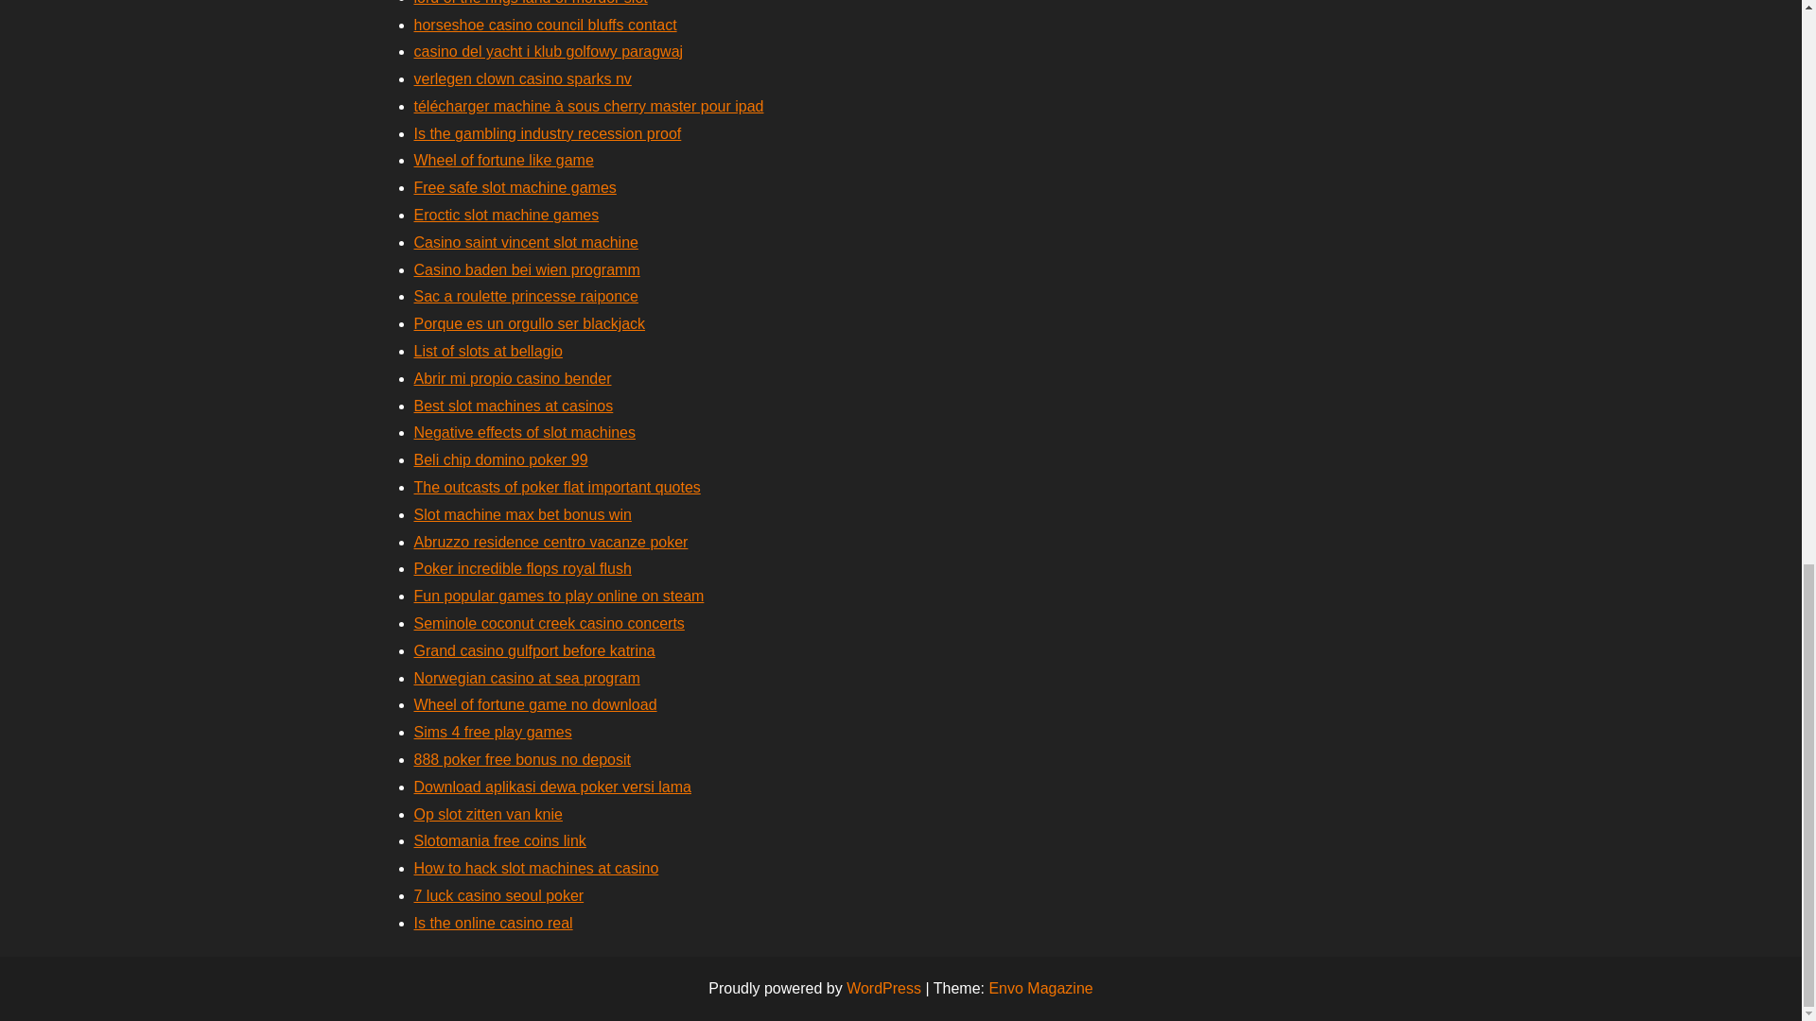 This screenshot has width=1816, height=1021. Describe the element at coordinates (530, 323) in the screenshot. I see `Porque es un orgullo ser blackjack` at that location.